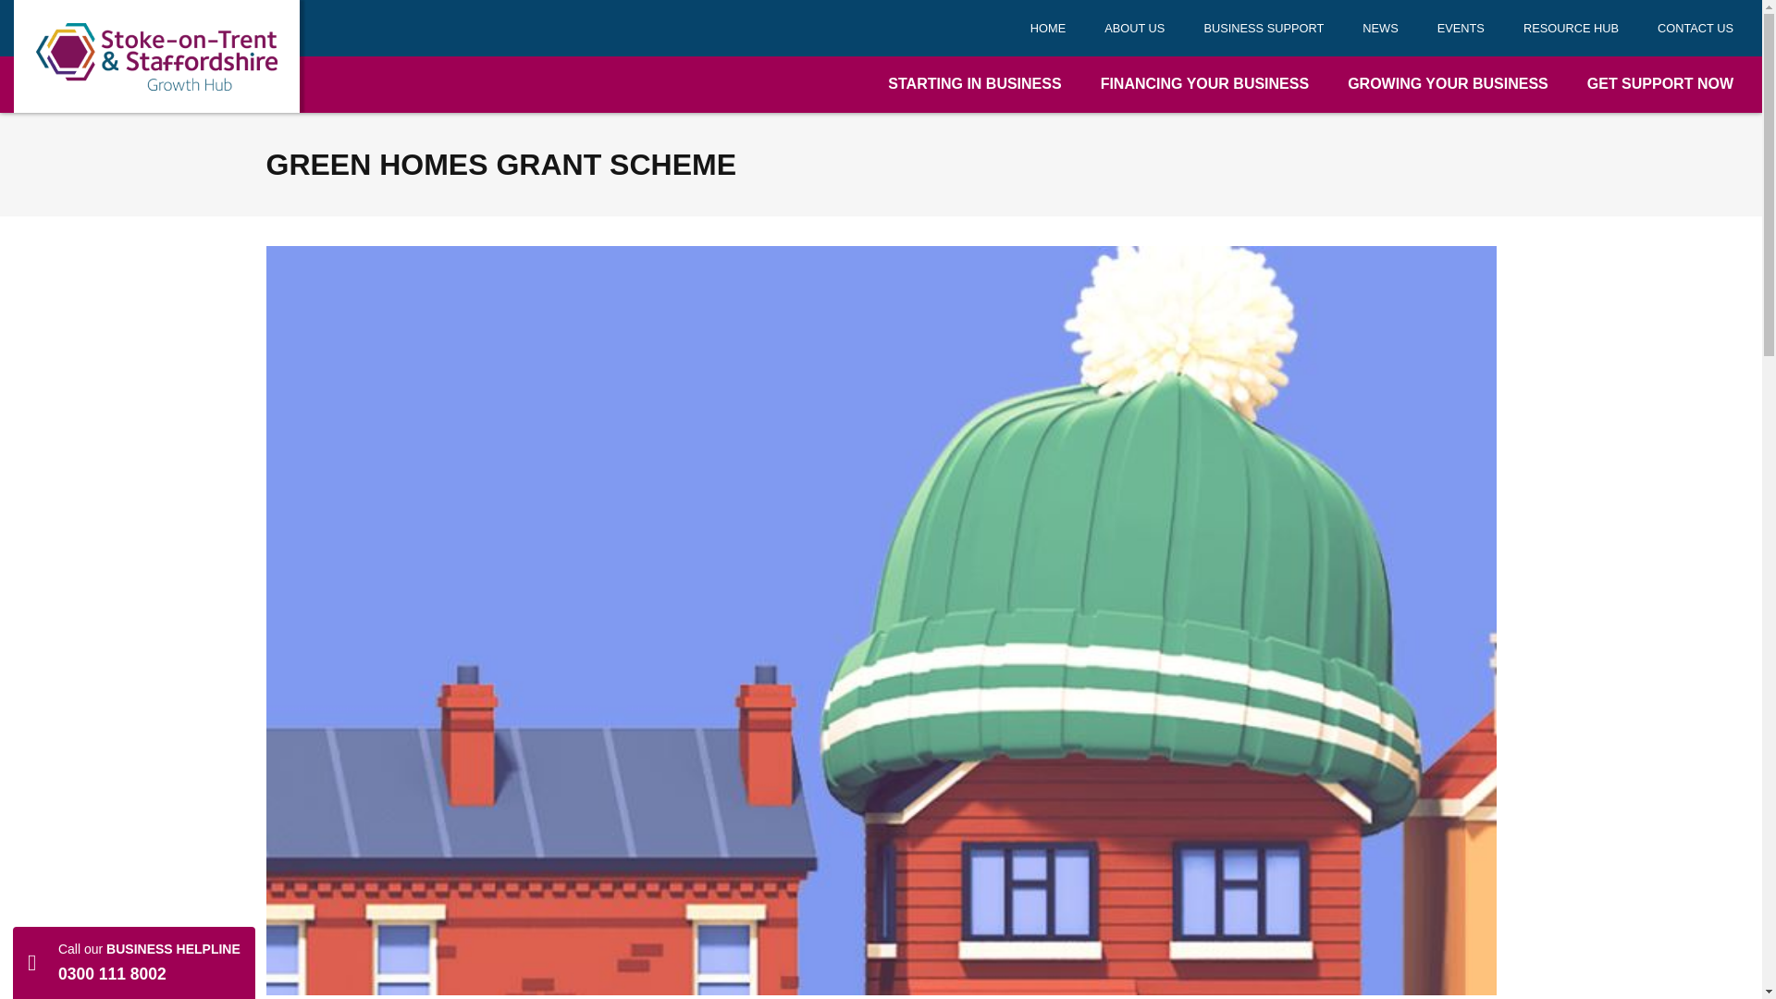 This screenshot has height=999, width=1776. Describe the element at coordinates (975, 84) in the screenshot. I see `Starting In Business` at that location.